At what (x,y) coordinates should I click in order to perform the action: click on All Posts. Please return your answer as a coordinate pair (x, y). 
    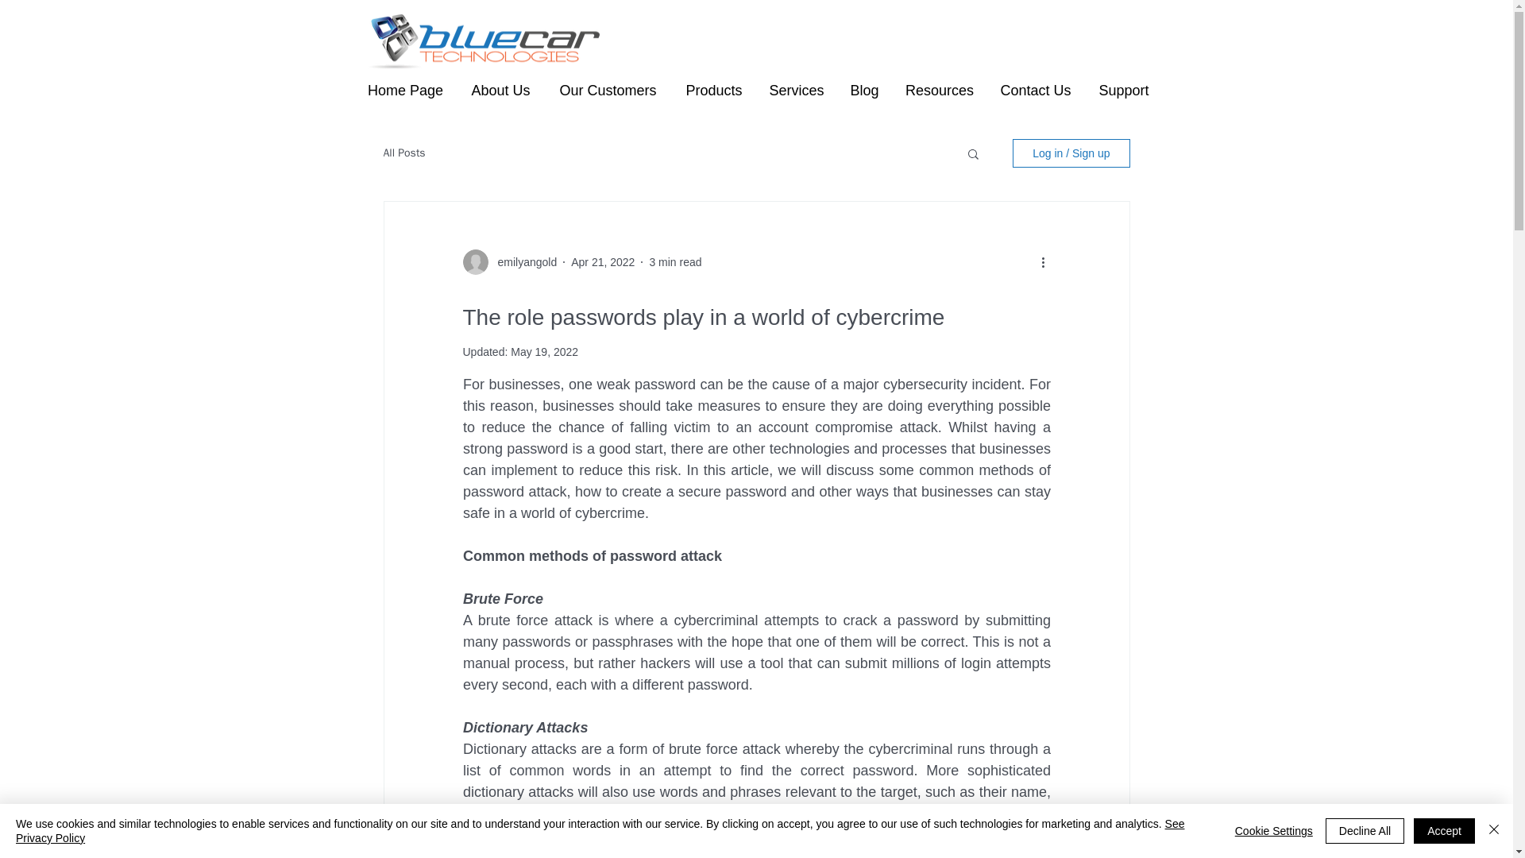
    Looking at the image, I should click on (403, 153).